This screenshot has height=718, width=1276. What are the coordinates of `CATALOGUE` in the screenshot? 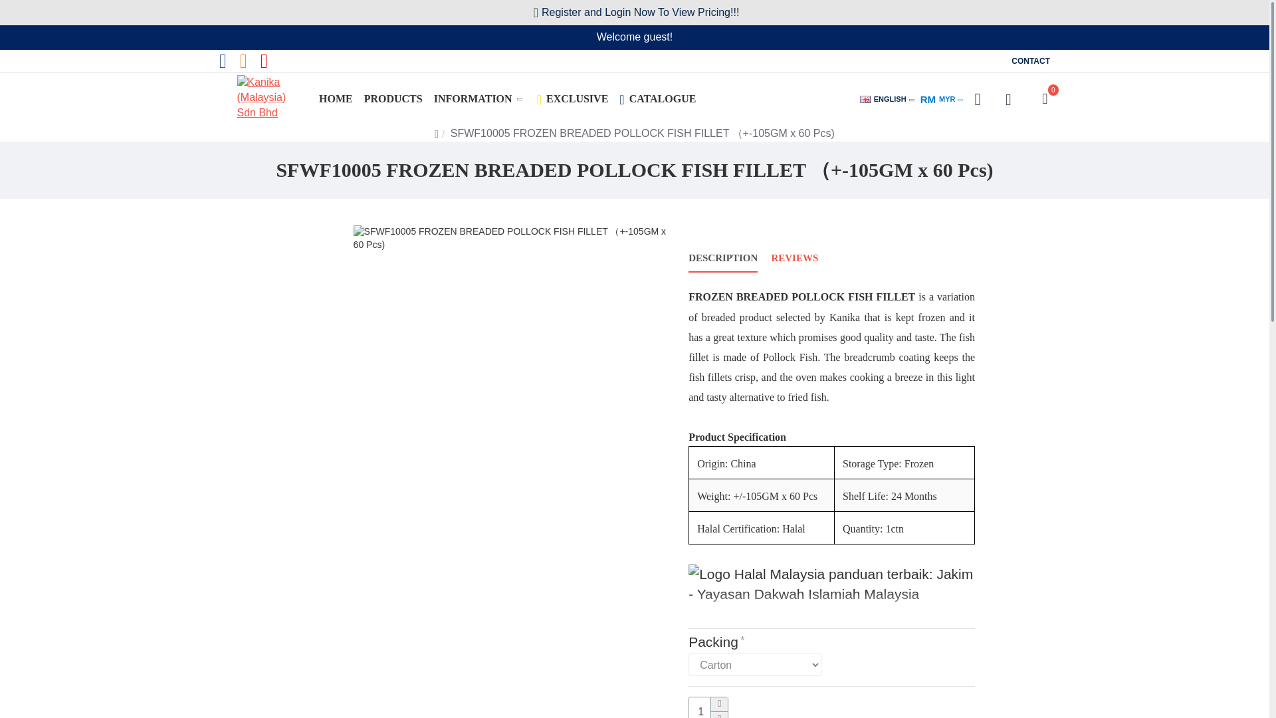 It's located at (865, 99).